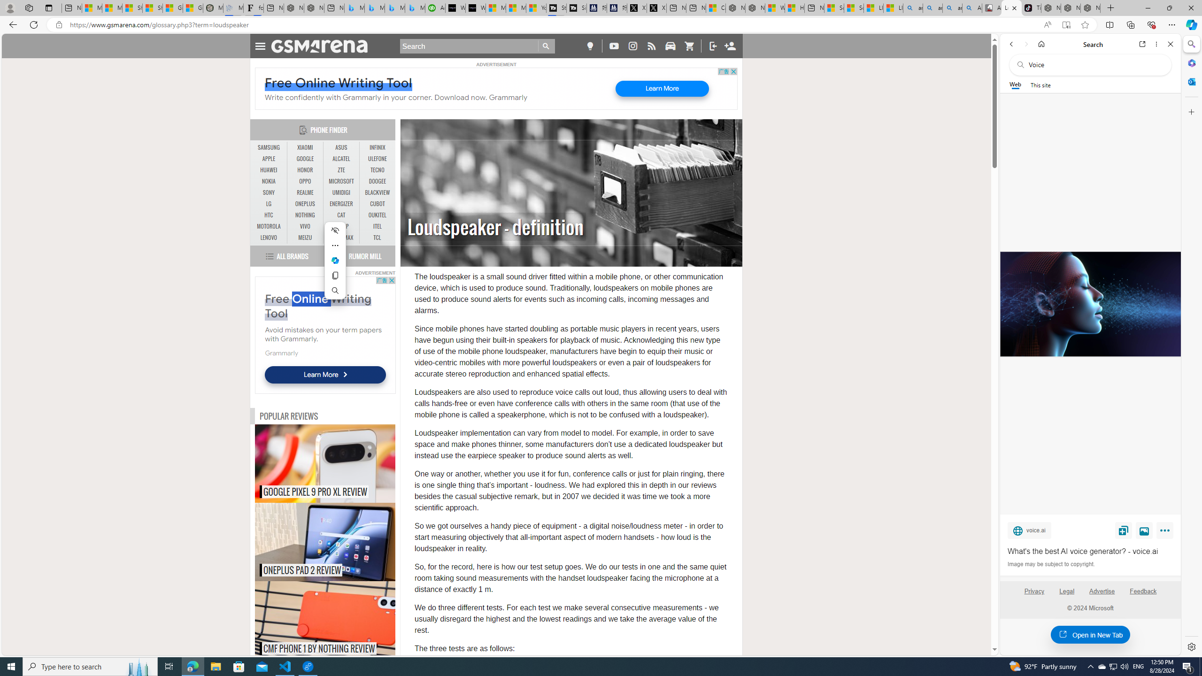 The height and width of the screenshot is (676, 1202). Describe the element at coordinates (1191, 81) in the screenshot. I see `Outlook` at that location.